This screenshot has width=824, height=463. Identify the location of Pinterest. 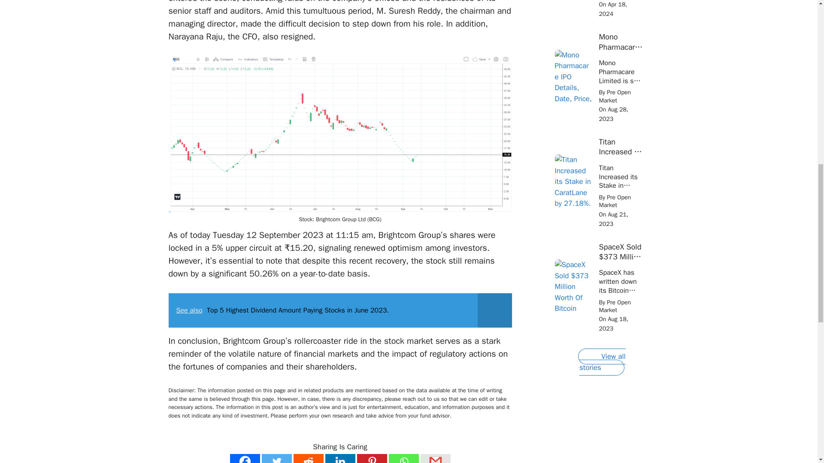
(372, 459).